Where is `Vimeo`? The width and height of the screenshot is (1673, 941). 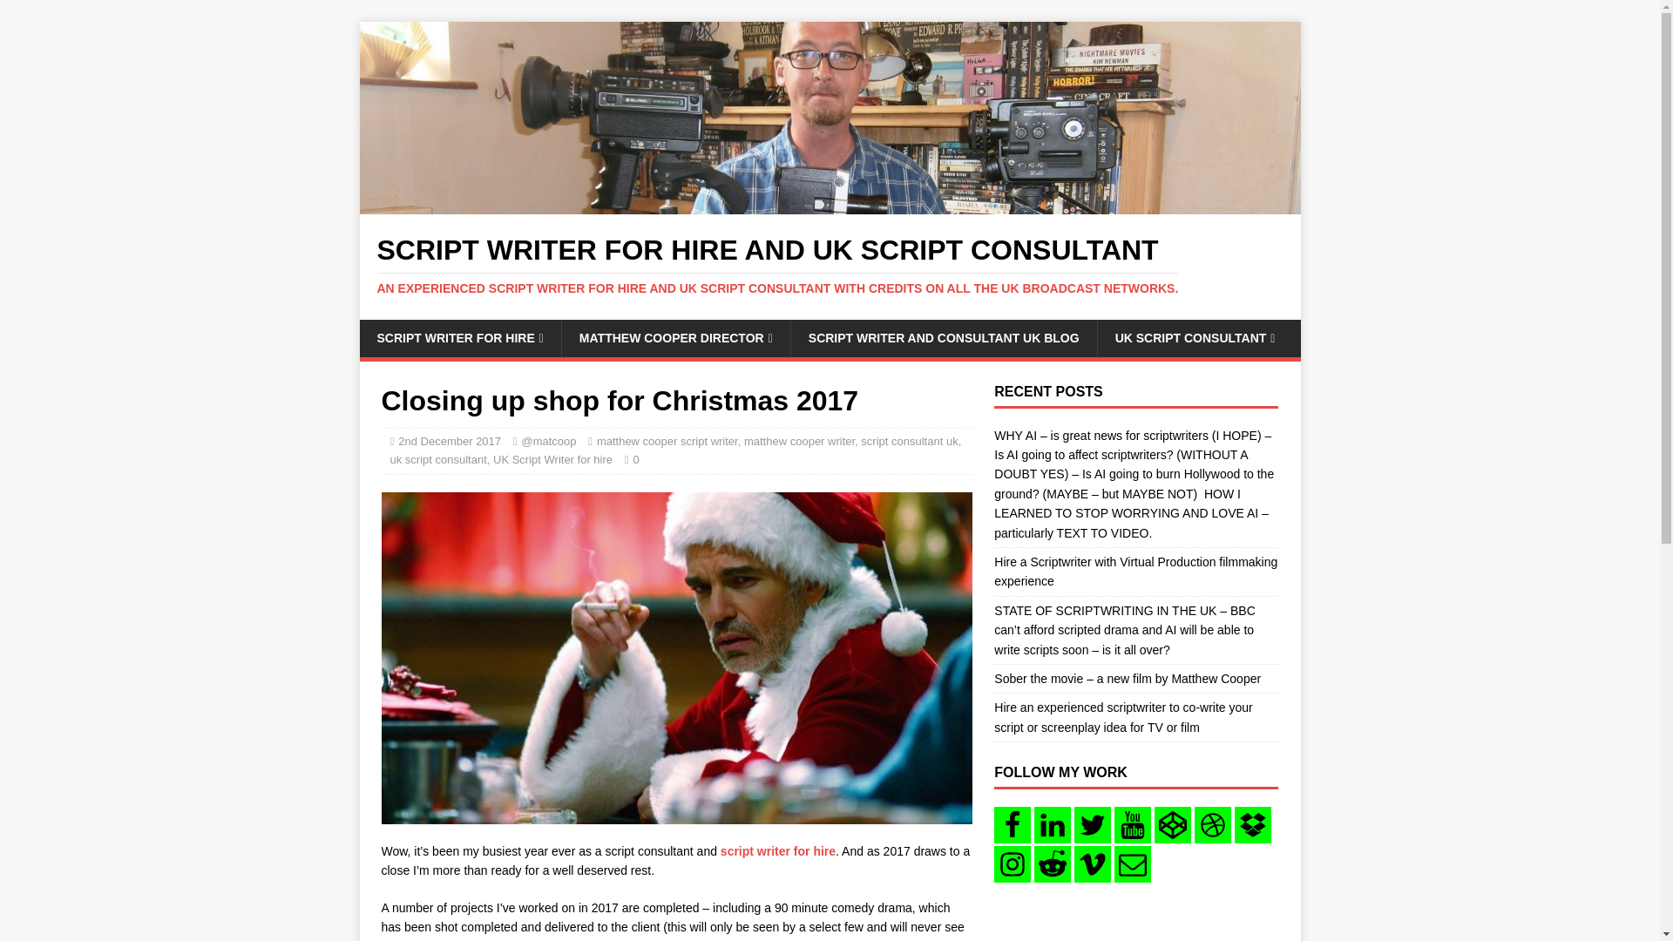 Vimeo is located at coordinates (1092, 864).